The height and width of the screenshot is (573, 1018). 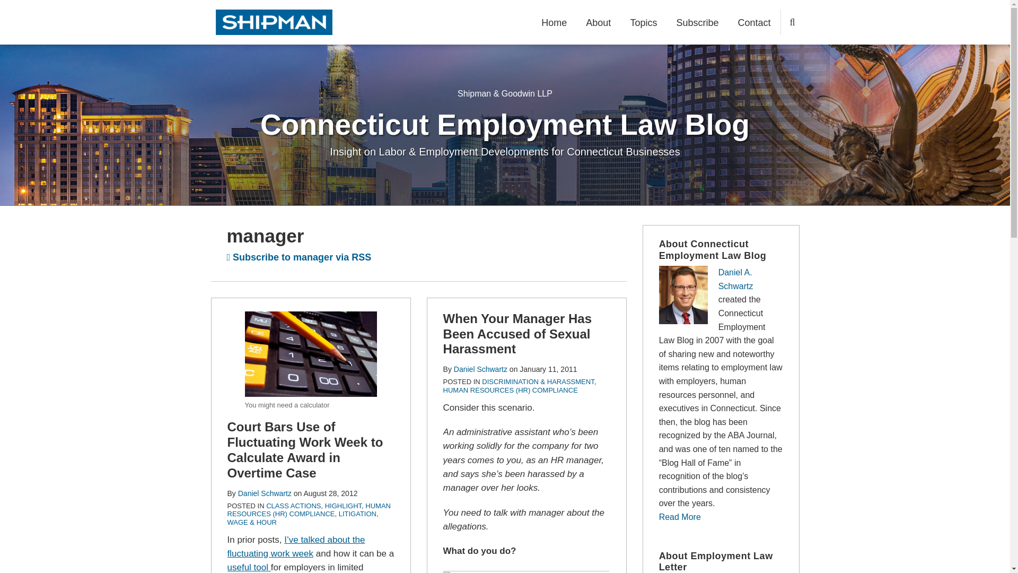 I want to click on Subscribe to manager via RSS, so click(x=299, y=257).